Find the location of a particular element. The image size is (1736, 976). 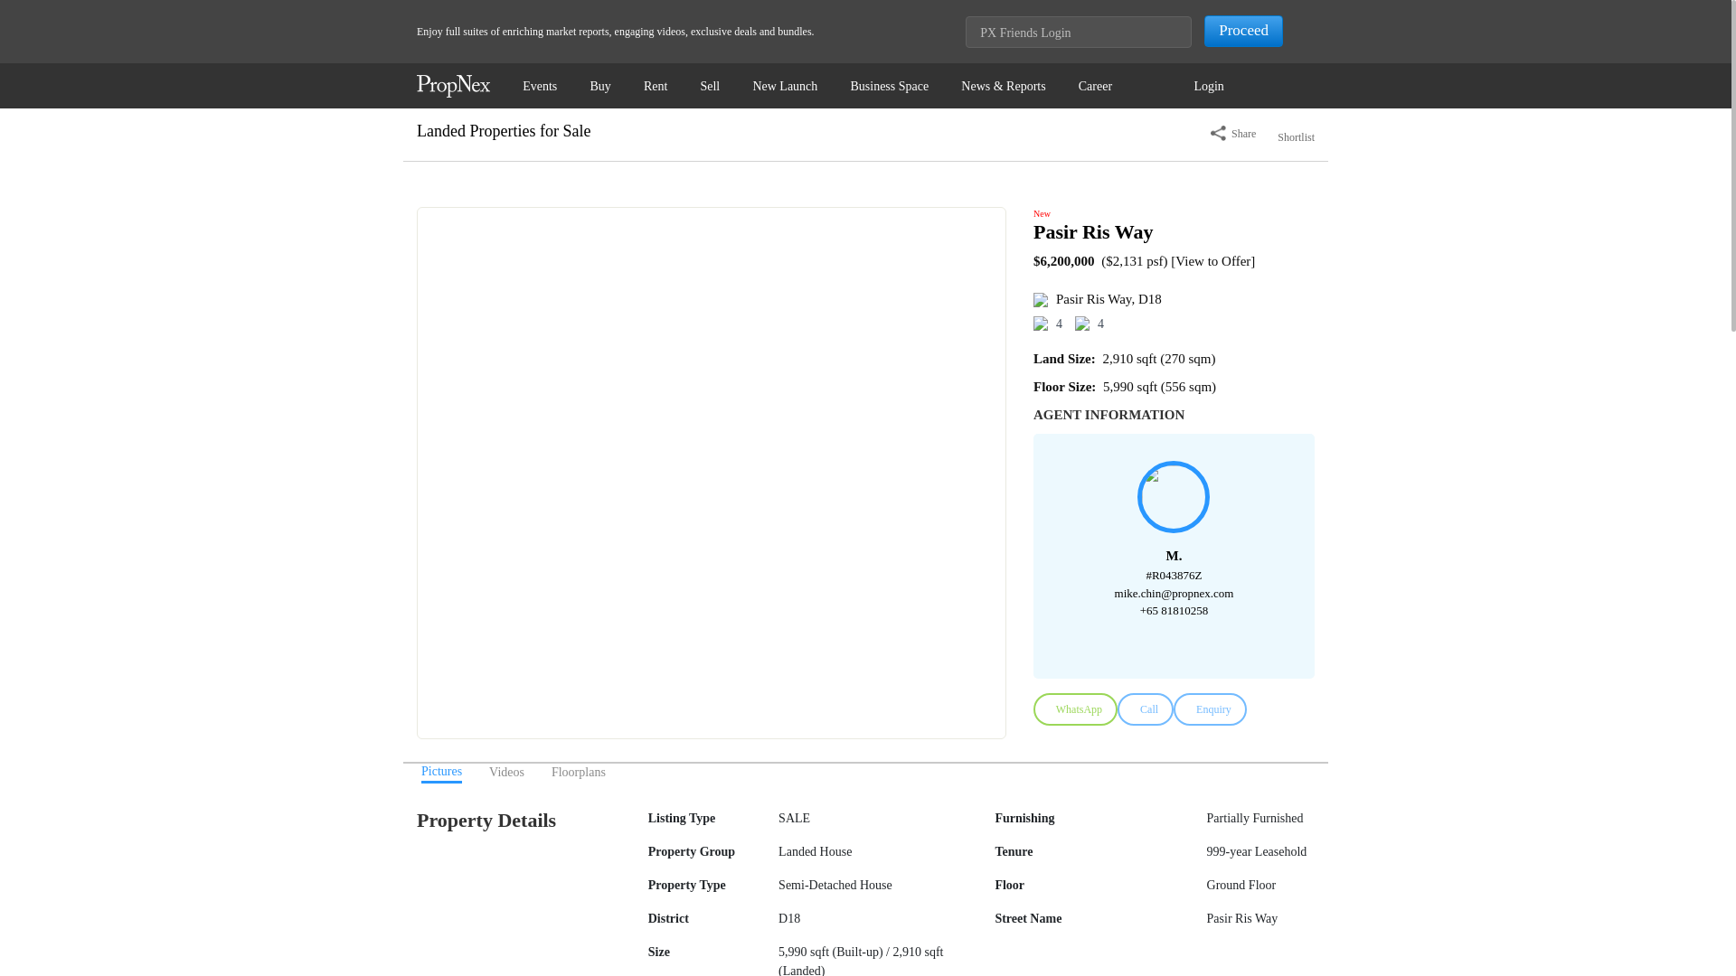

Landed Properties for Sale is located at coordinates (503, 131).